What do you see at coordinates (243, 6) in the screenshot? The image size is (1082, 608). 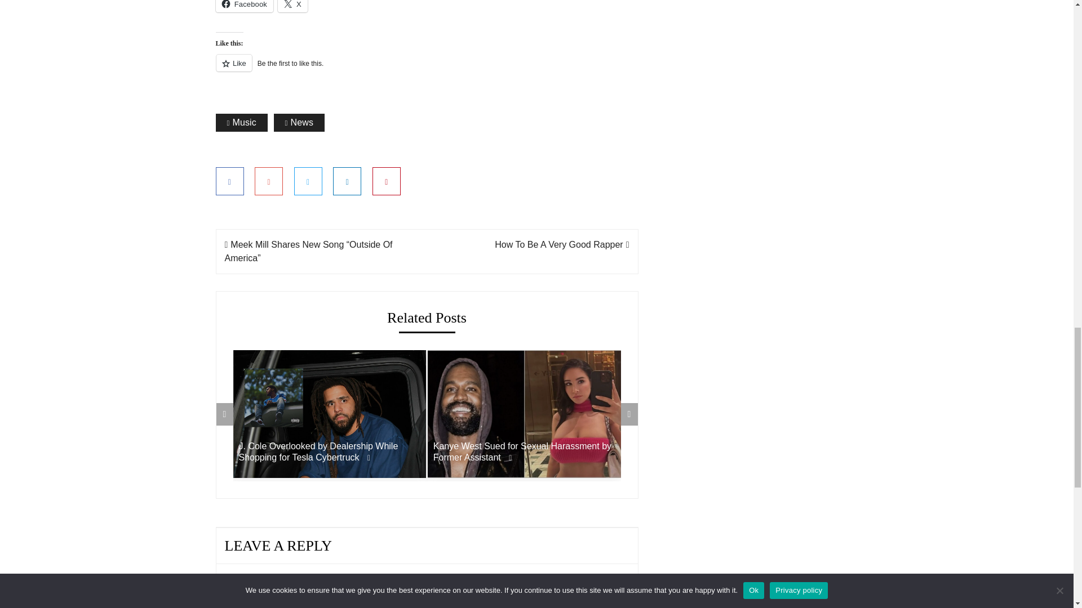 I see `Click to share on Facebook` at bounding box center [243, 6].